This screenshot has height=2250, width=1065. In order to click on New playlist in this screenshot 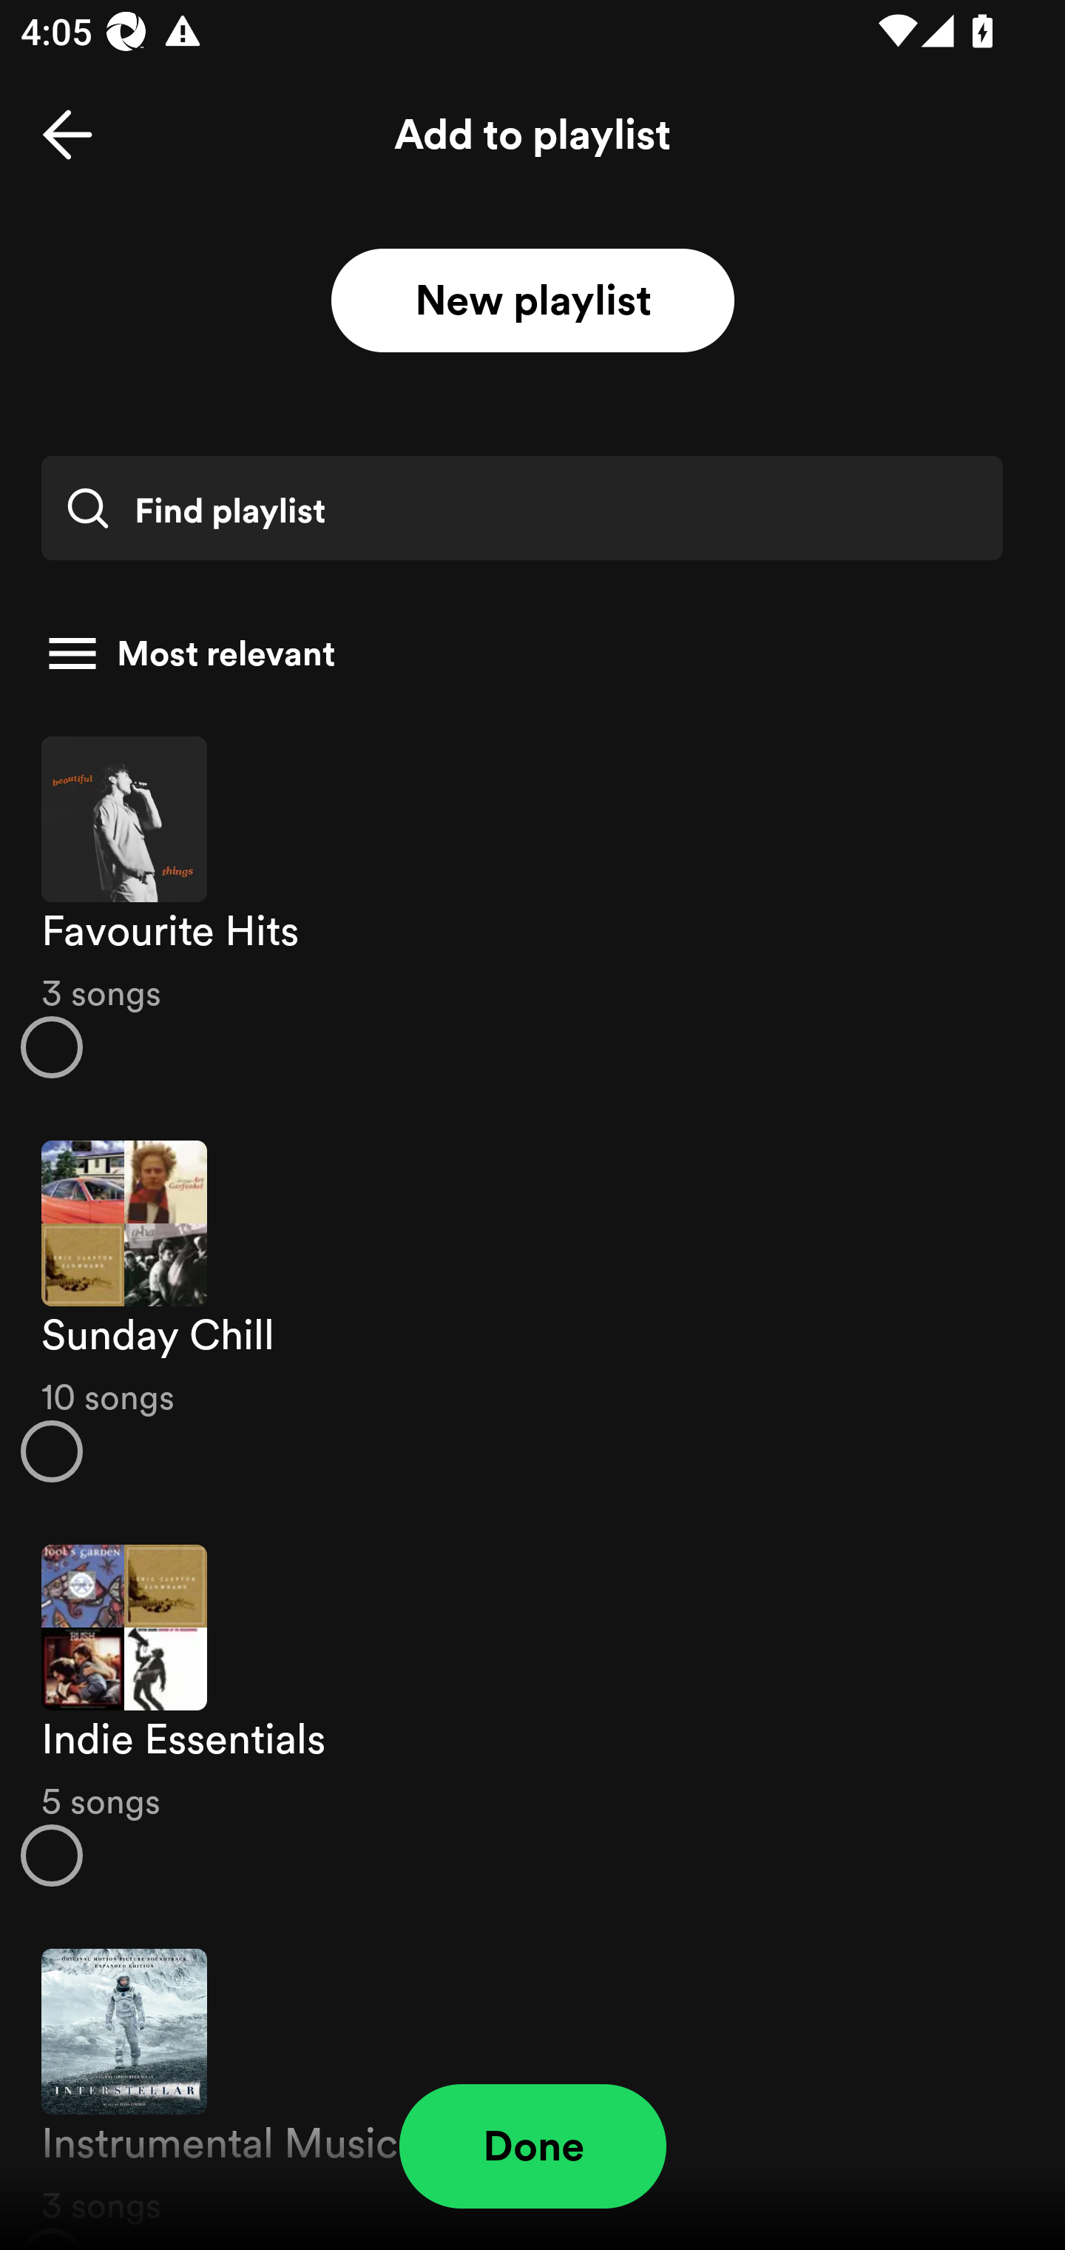, I will do `click(532, 301)`.